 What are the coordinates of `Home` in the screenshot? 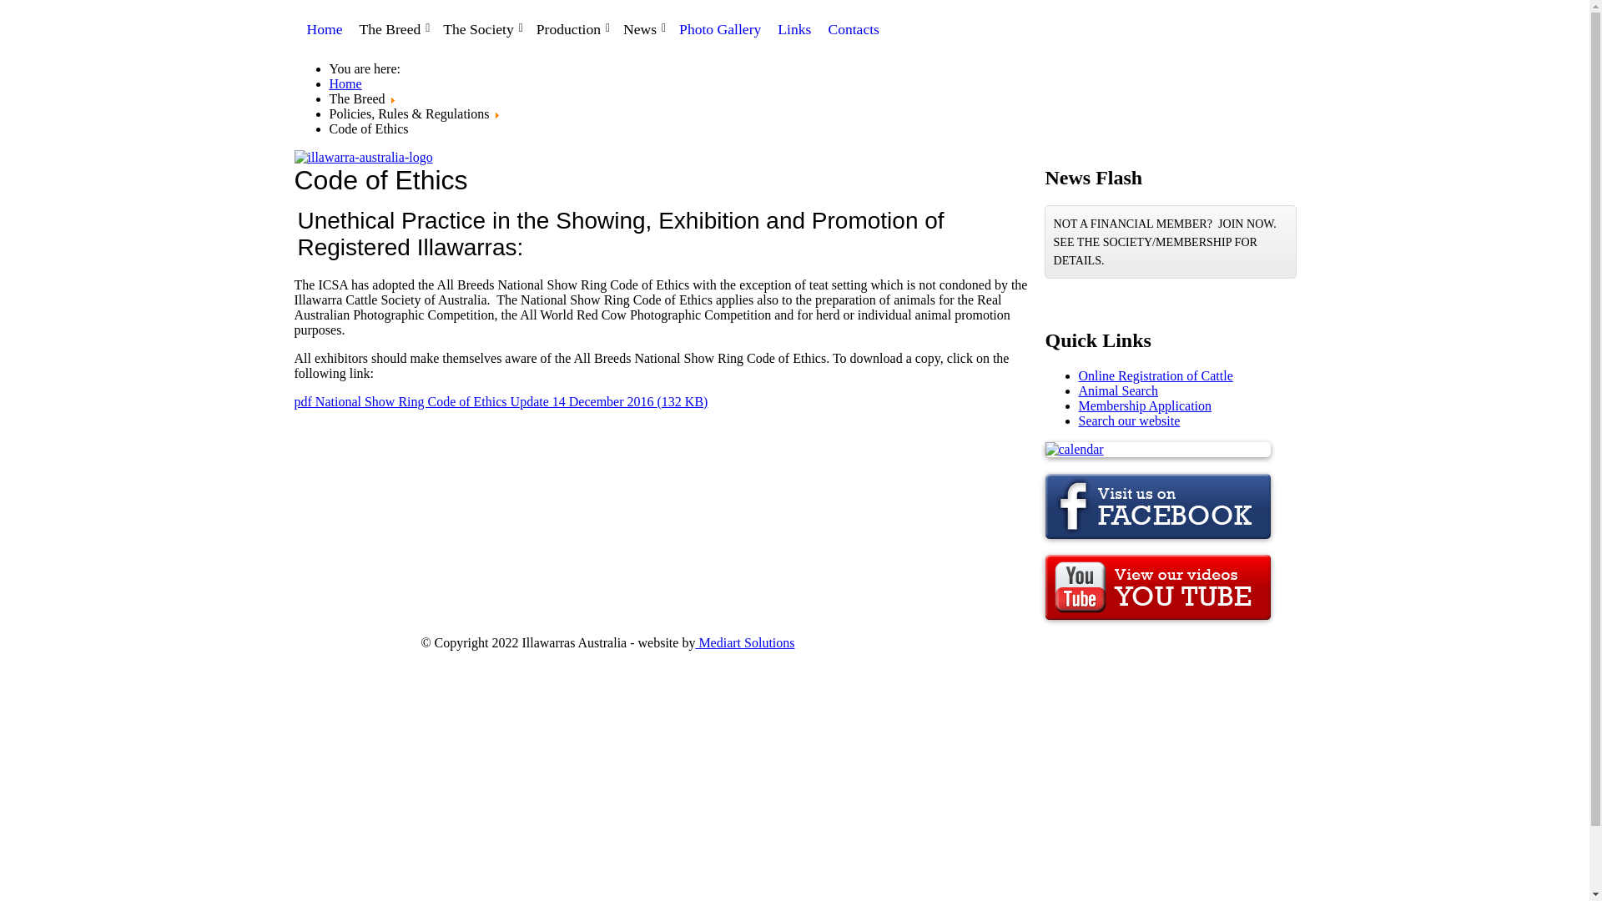 It's located at (329, 28).